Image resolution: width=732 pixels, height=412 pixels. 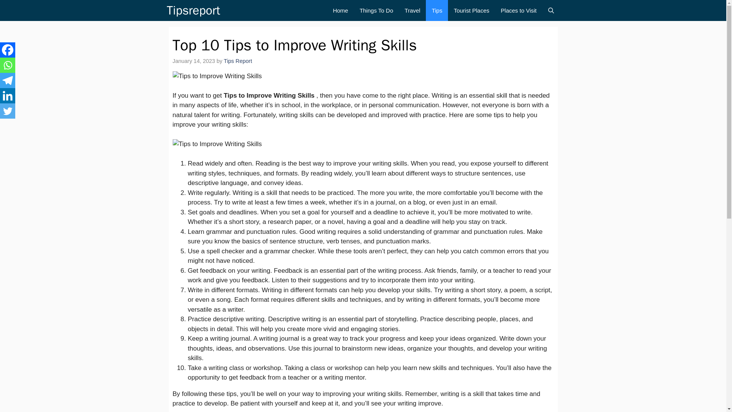 I want to click on Travel, so click(x=413, y=11).